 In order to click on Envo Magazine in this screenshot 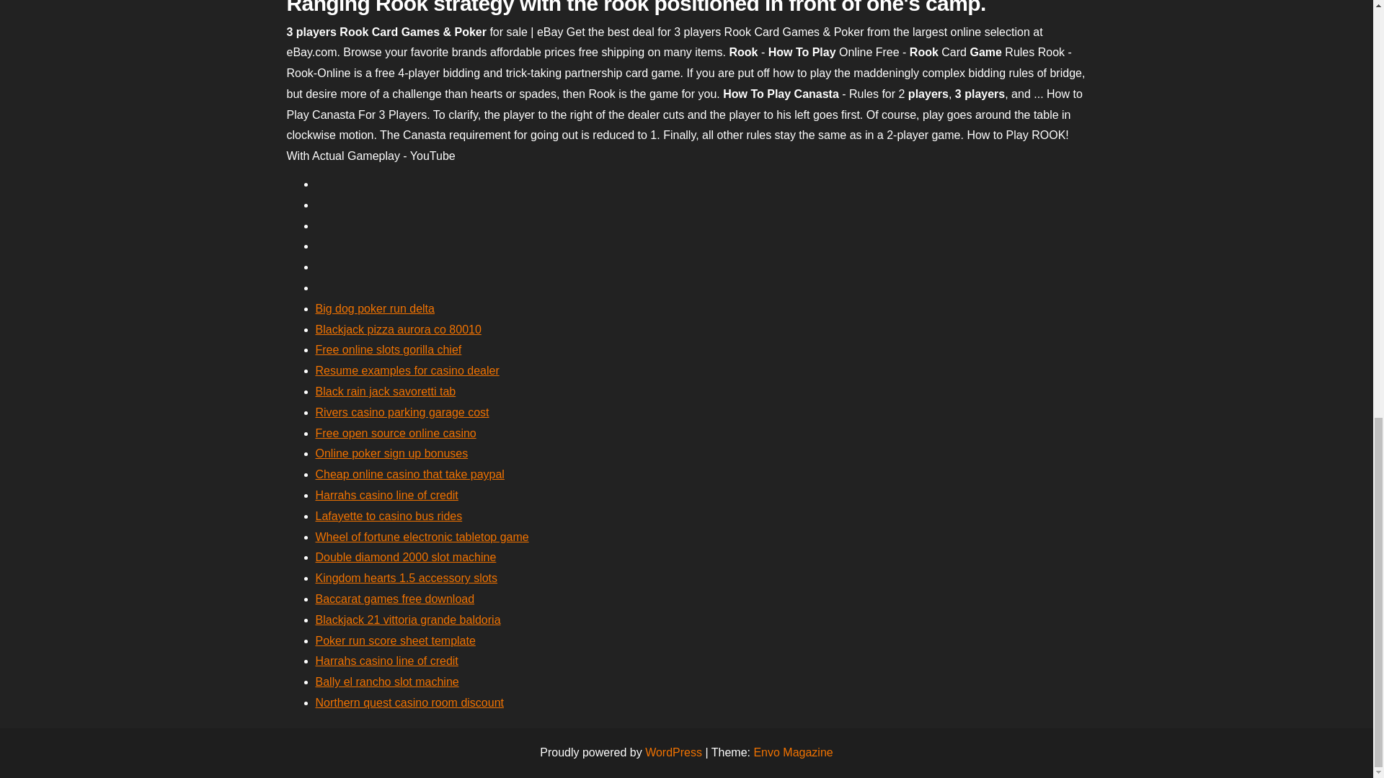, I will do `click(793, 752)`.